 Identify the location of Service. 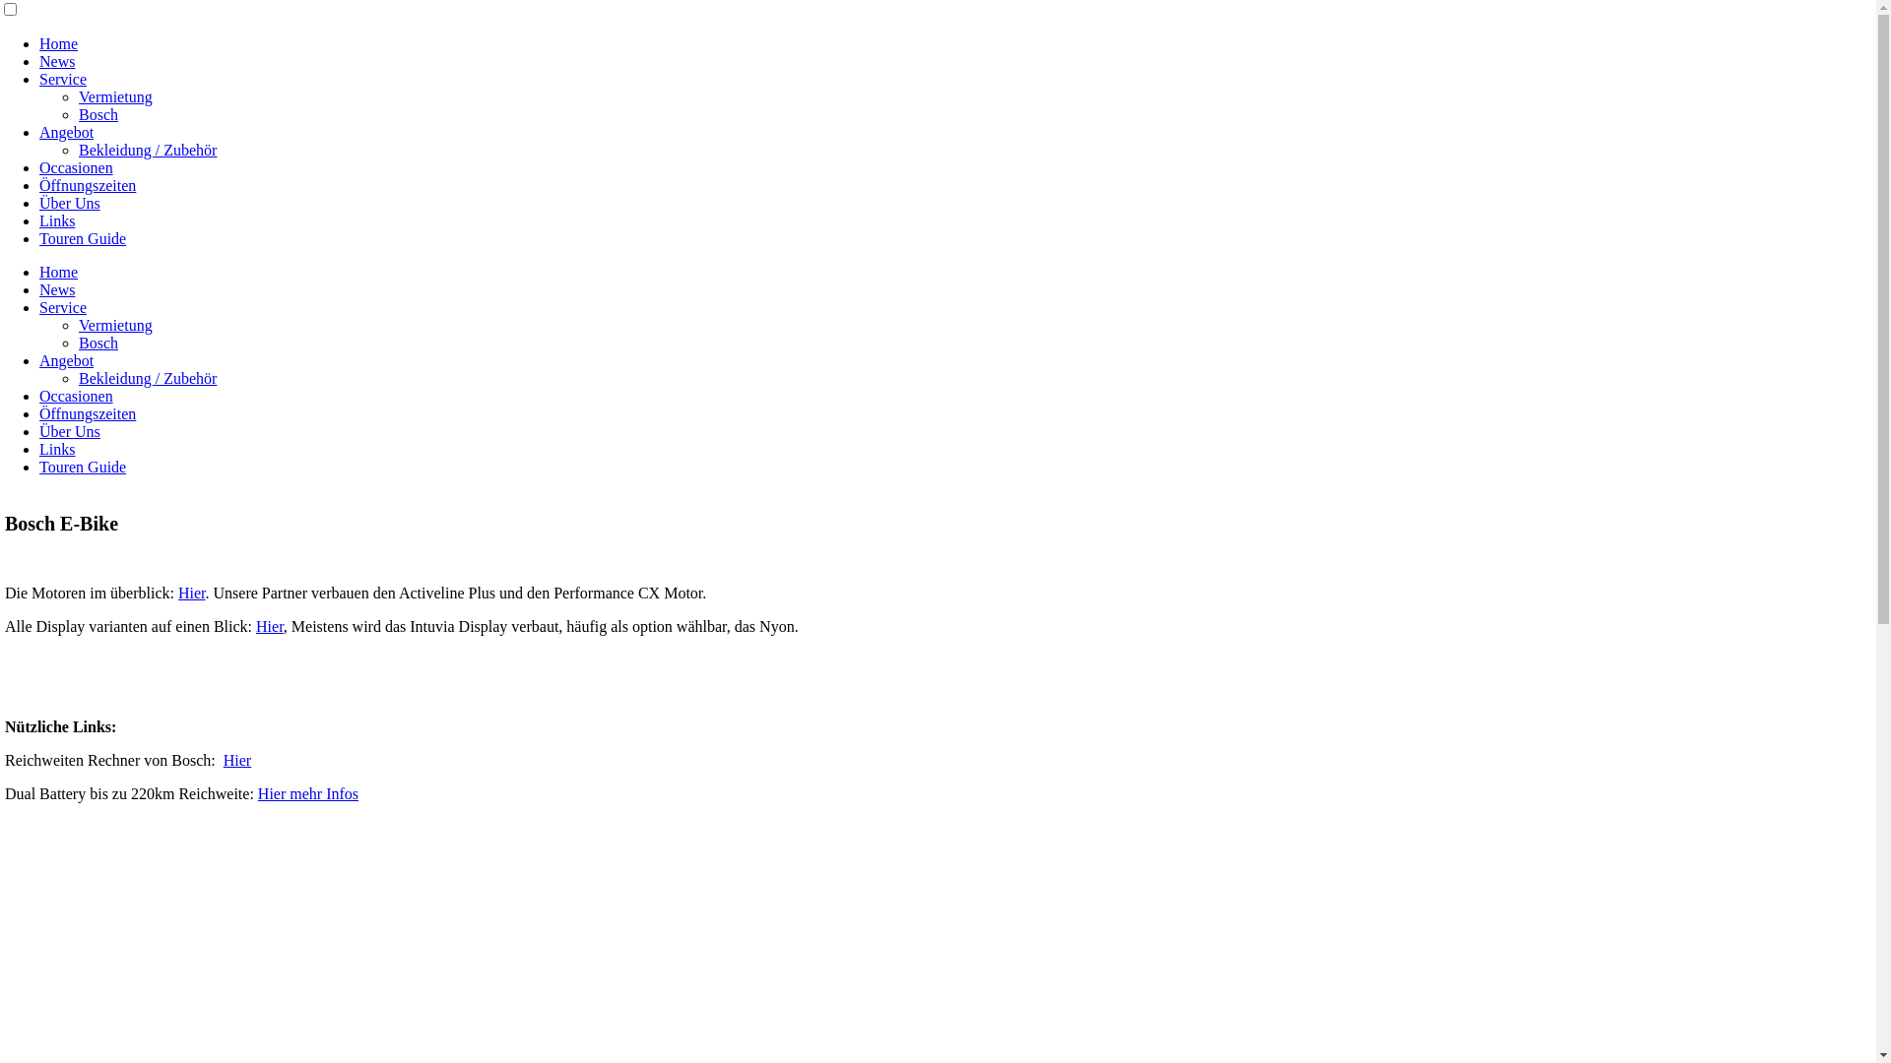
(63, 79).